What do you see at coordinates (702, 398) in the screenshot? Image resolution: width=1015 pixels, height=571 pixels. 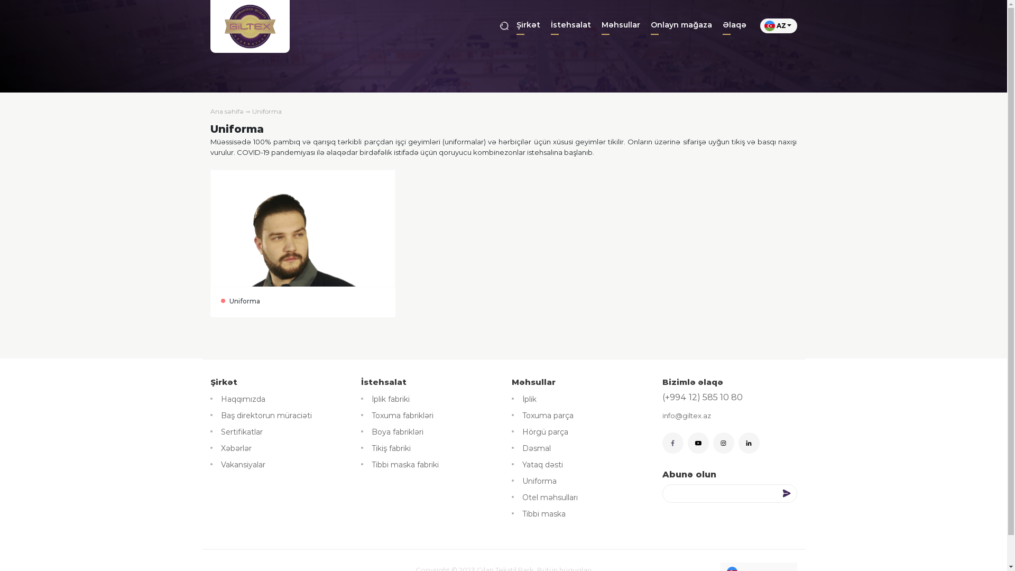 I see `(+994 12) 585 10 80` at bounding box center [702, 398].